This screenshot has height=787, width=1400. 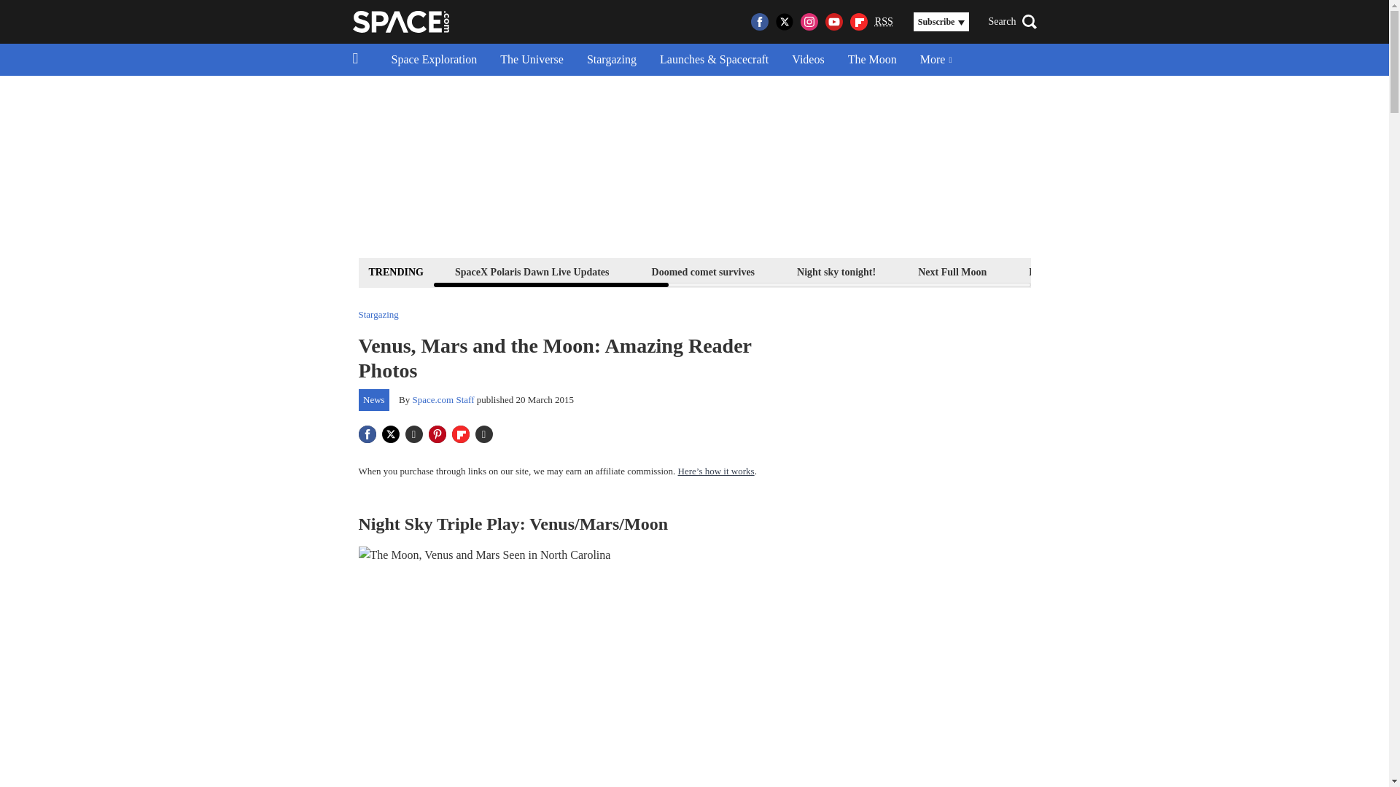 What do you see at coordinates (836, 271) in the screenshot?
I see `Night sky tonight!` at bounding box center [836, 271].